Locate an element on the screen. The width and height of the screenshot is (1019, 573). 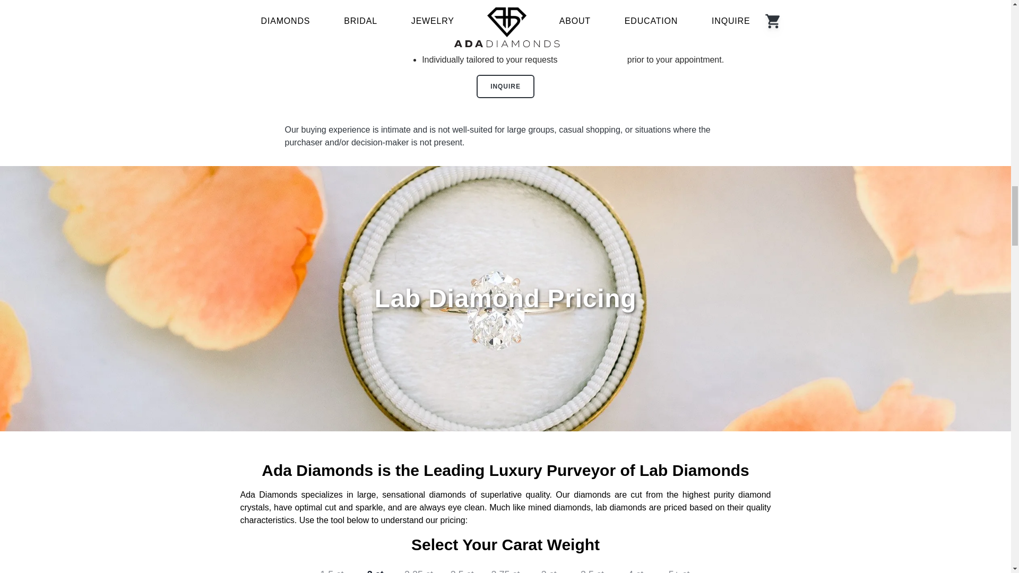
2.75 ct is located at coordinates (505, 568).